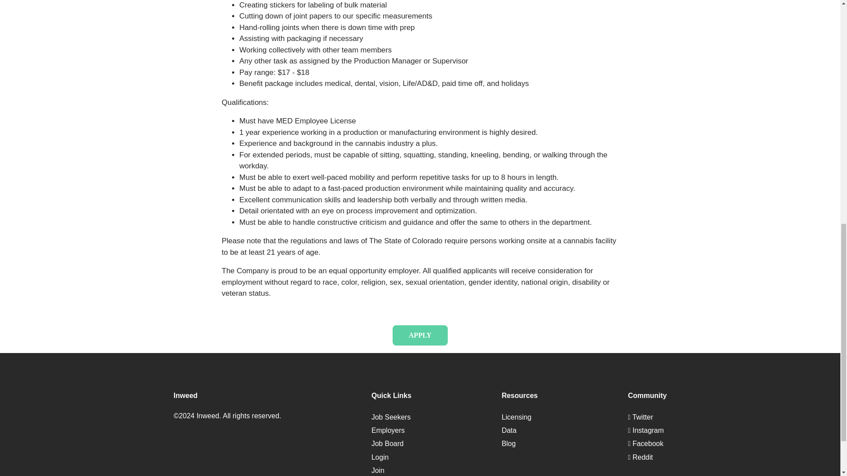  Describe the element at coordinates (640, 457) in the screenshot. I see ` Reddit` at that location.